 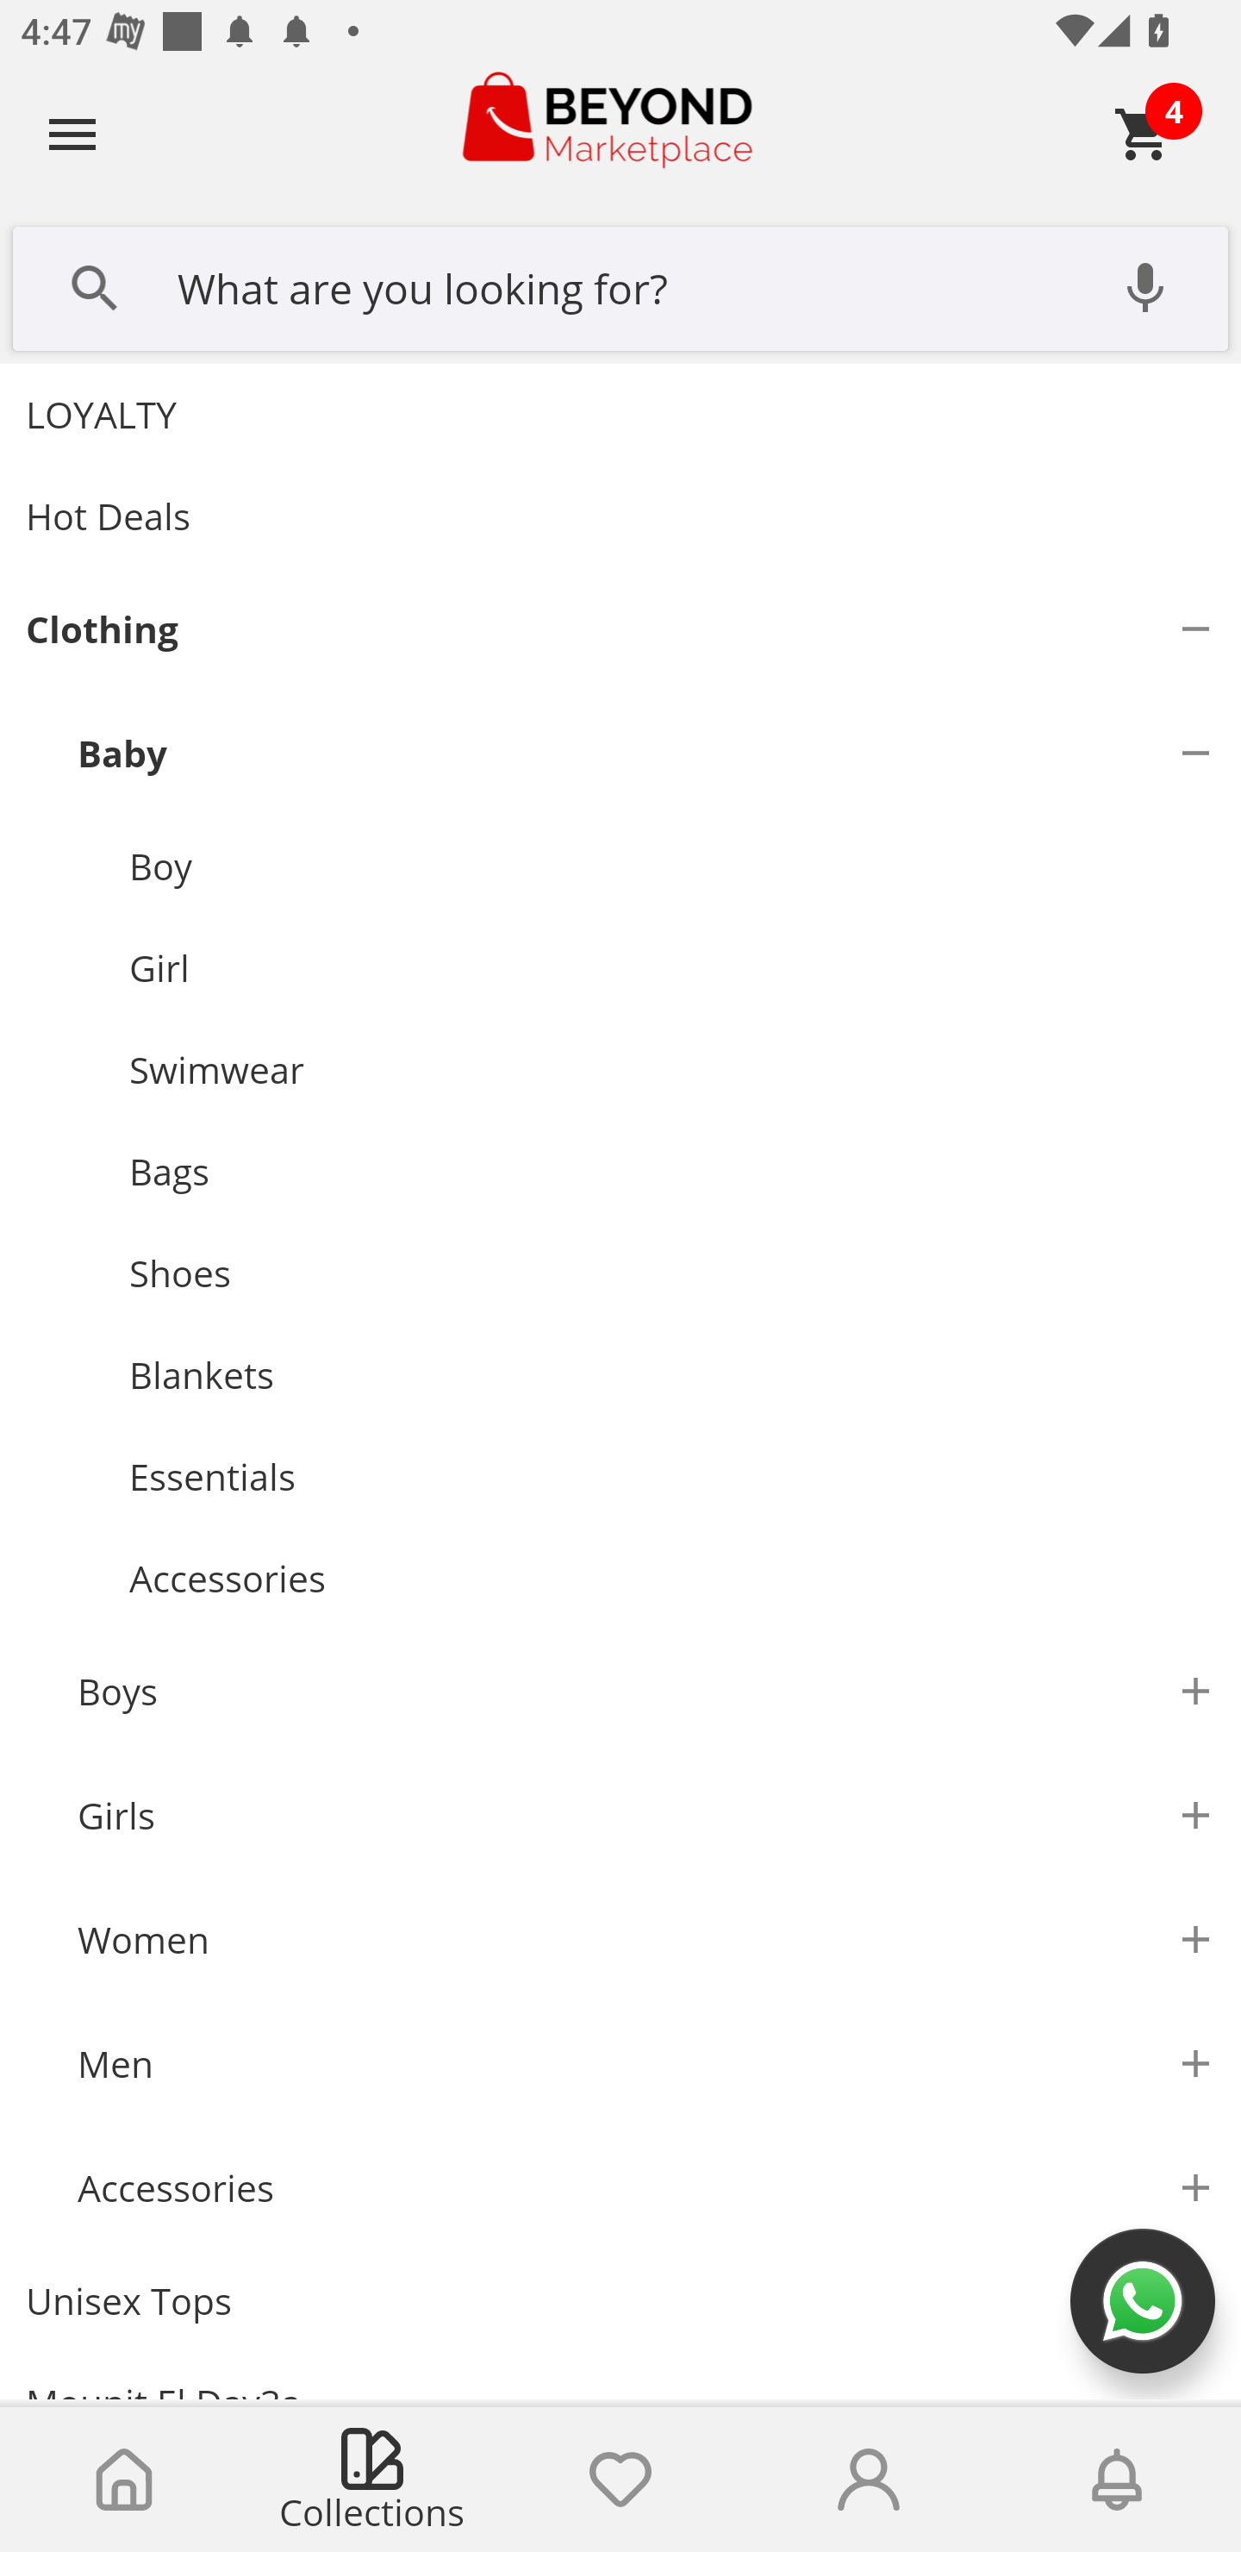 What do you see at coordinates (672, 967) in the screenshot?
I see `Girl` at bounding box center [672, 967].